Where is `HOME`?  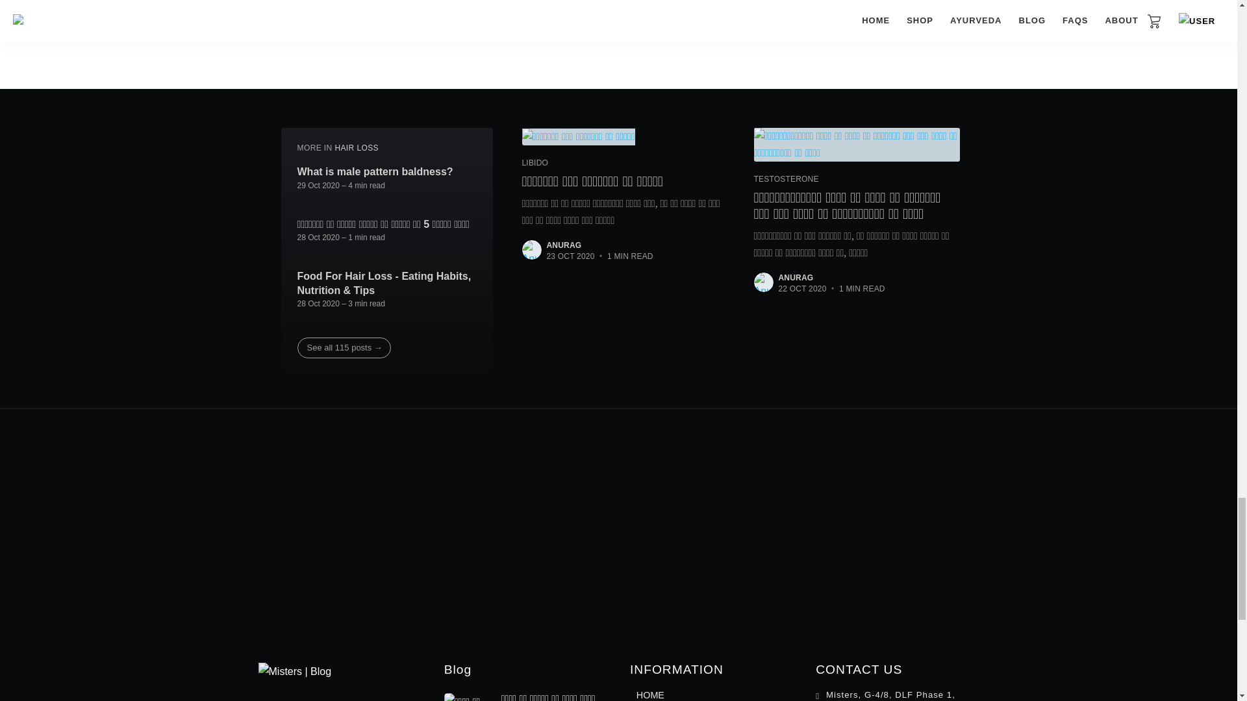 HOME is located at coordinates (650, 694).